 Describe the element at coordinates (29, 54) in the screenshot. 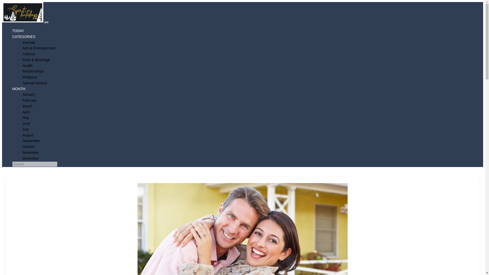

I see `Cultural` at that location.